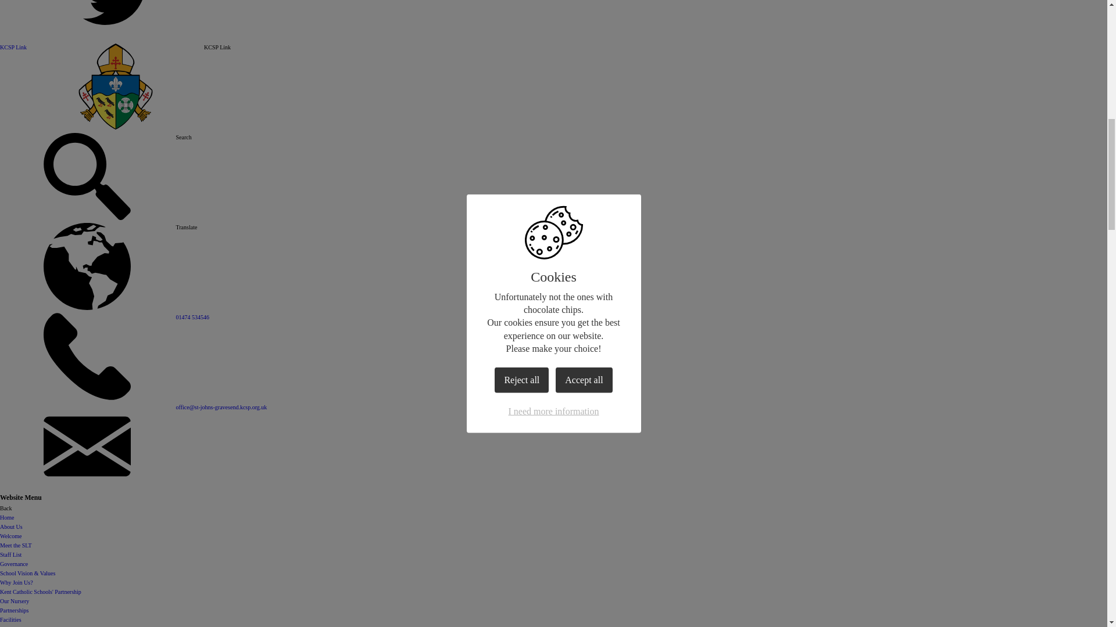 The image size is (1116, 627). Describe the element at coordinates (14, 611) in the screenshot. I see `Partnerships` at that location.